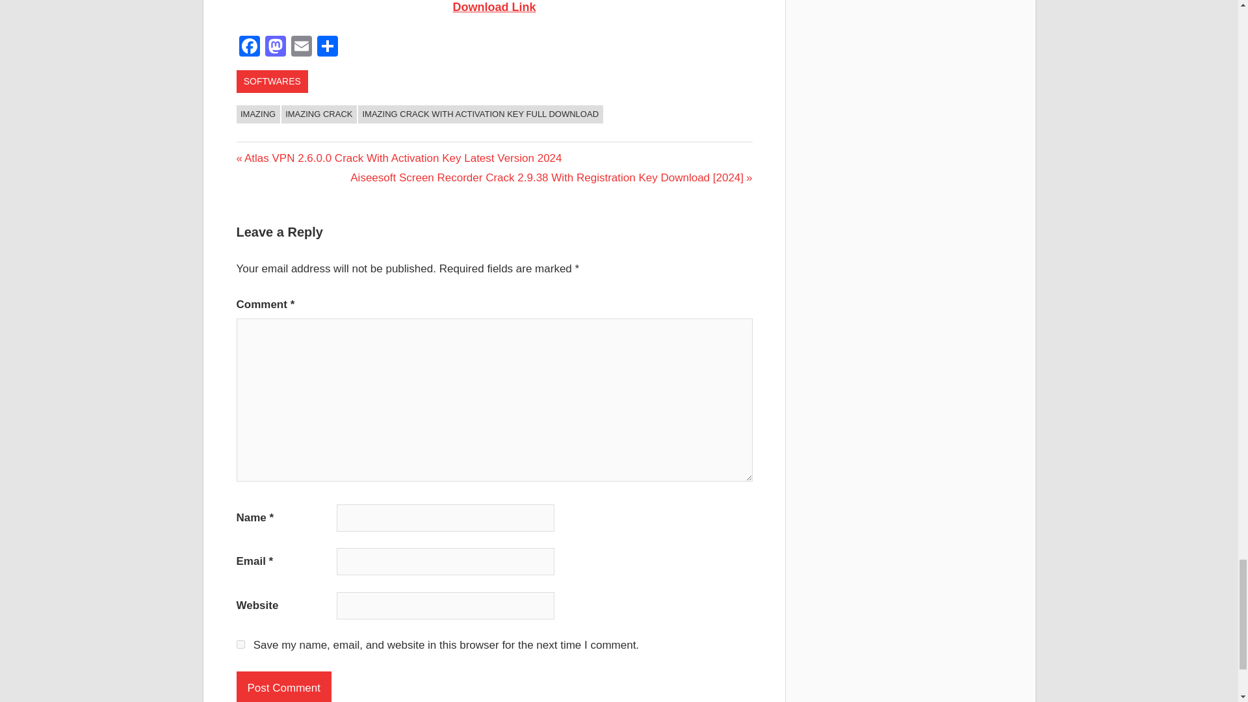  Describe the element at coordinates (250, 47) in the screenshot. I see `Facebook` at that location.